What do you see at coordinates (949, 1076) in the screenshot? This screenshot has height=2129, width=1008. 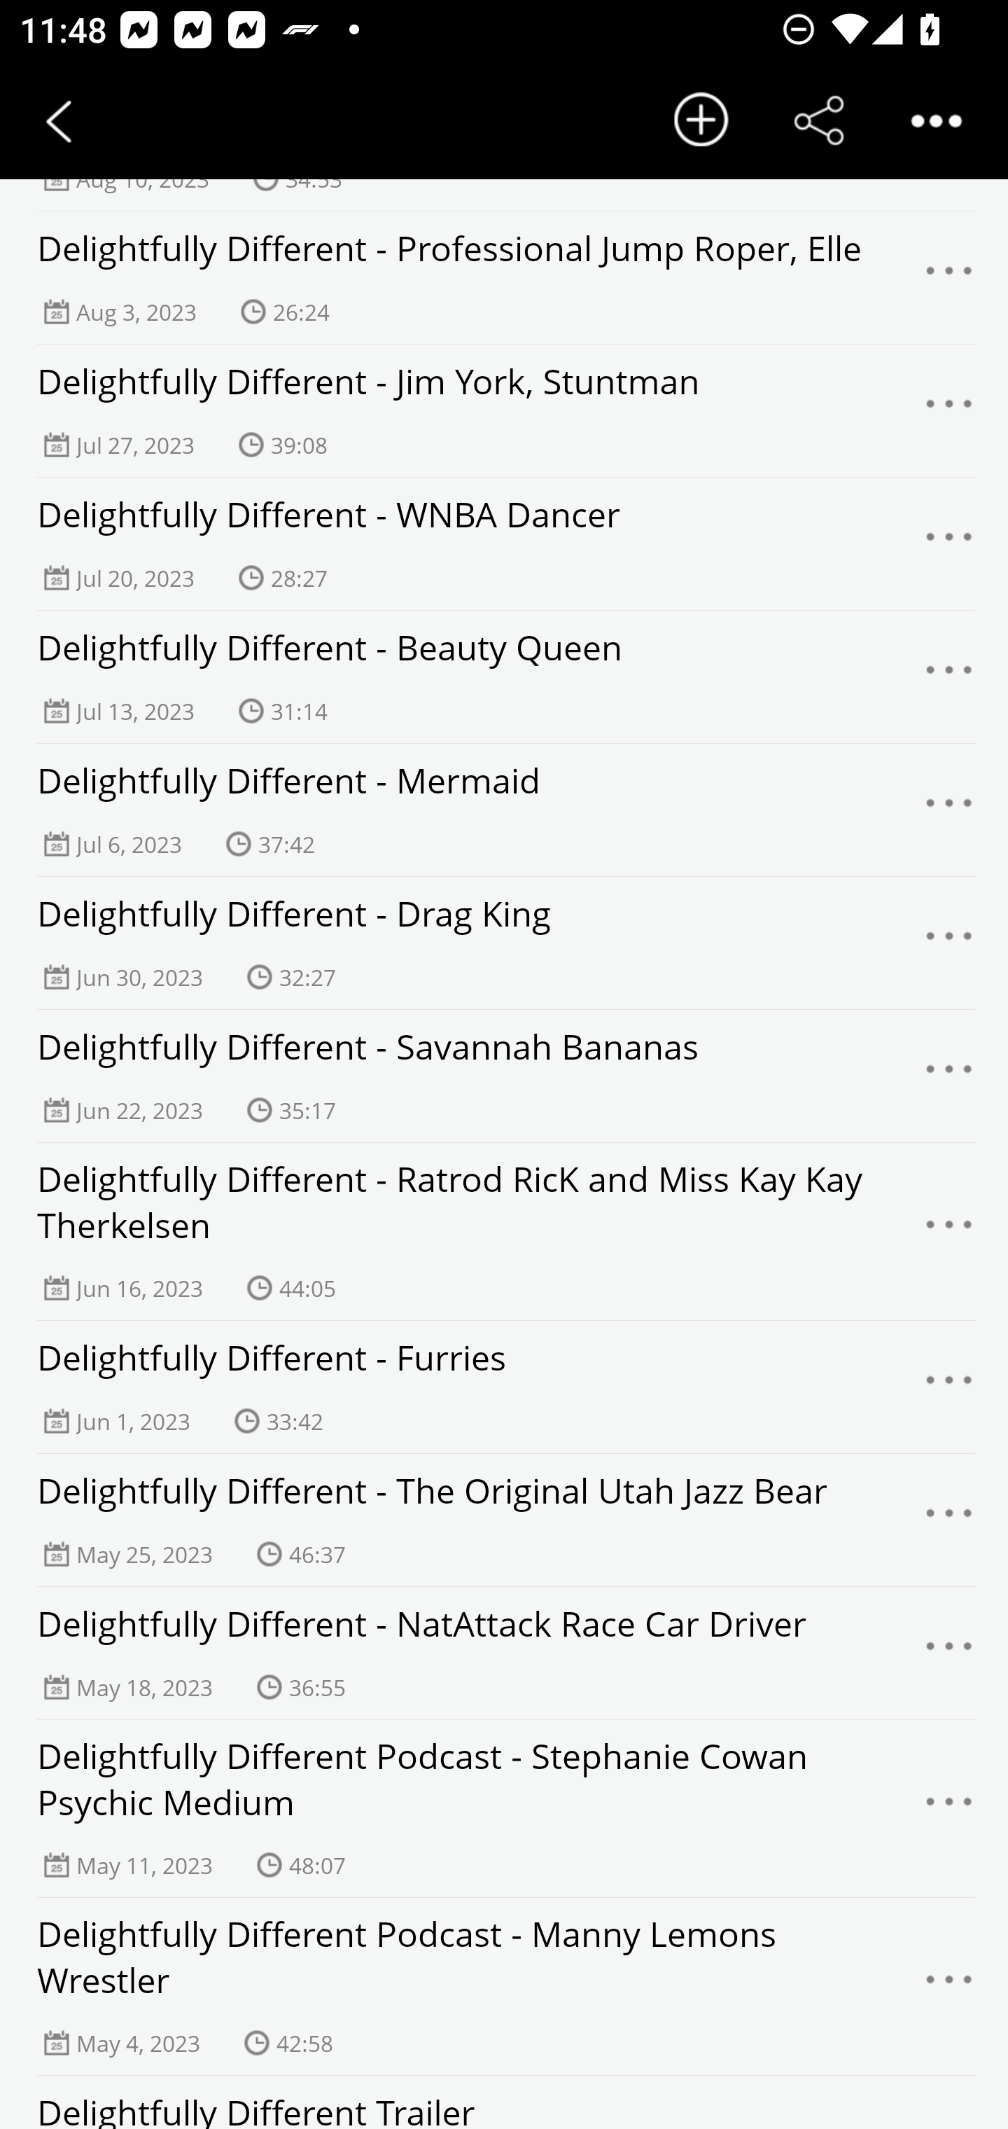 I see `Menu` at bounding box center [949, 1076].